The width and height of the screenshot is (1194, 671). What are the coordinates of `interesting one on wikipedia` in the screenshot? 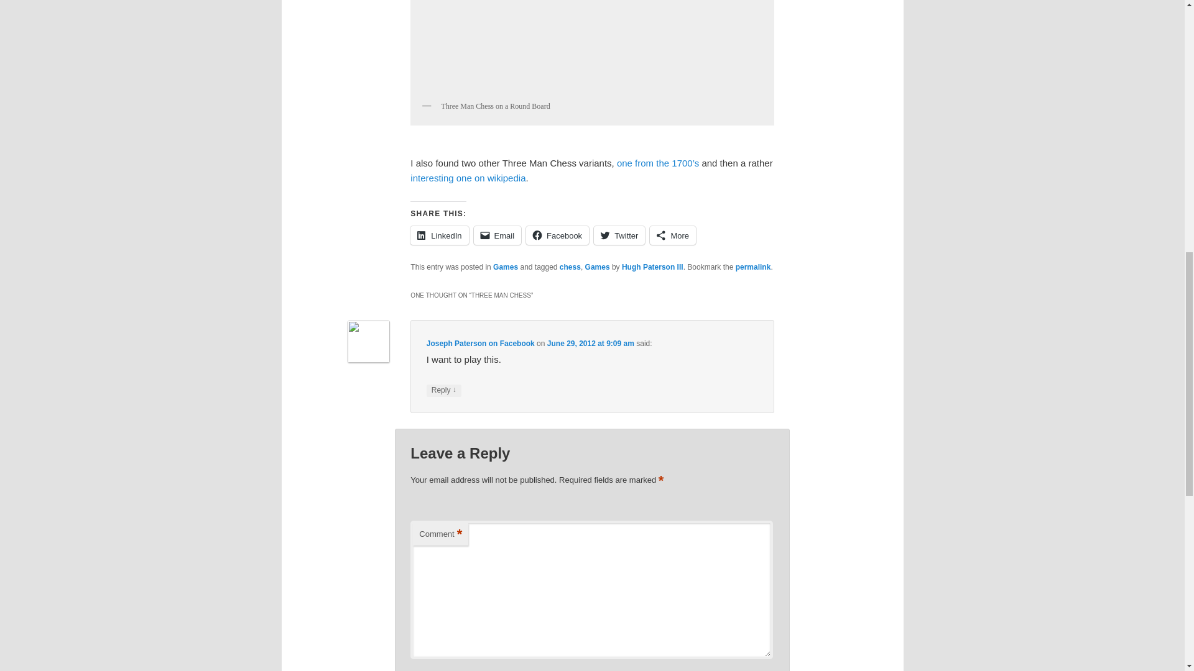 It's located at (468, 178).